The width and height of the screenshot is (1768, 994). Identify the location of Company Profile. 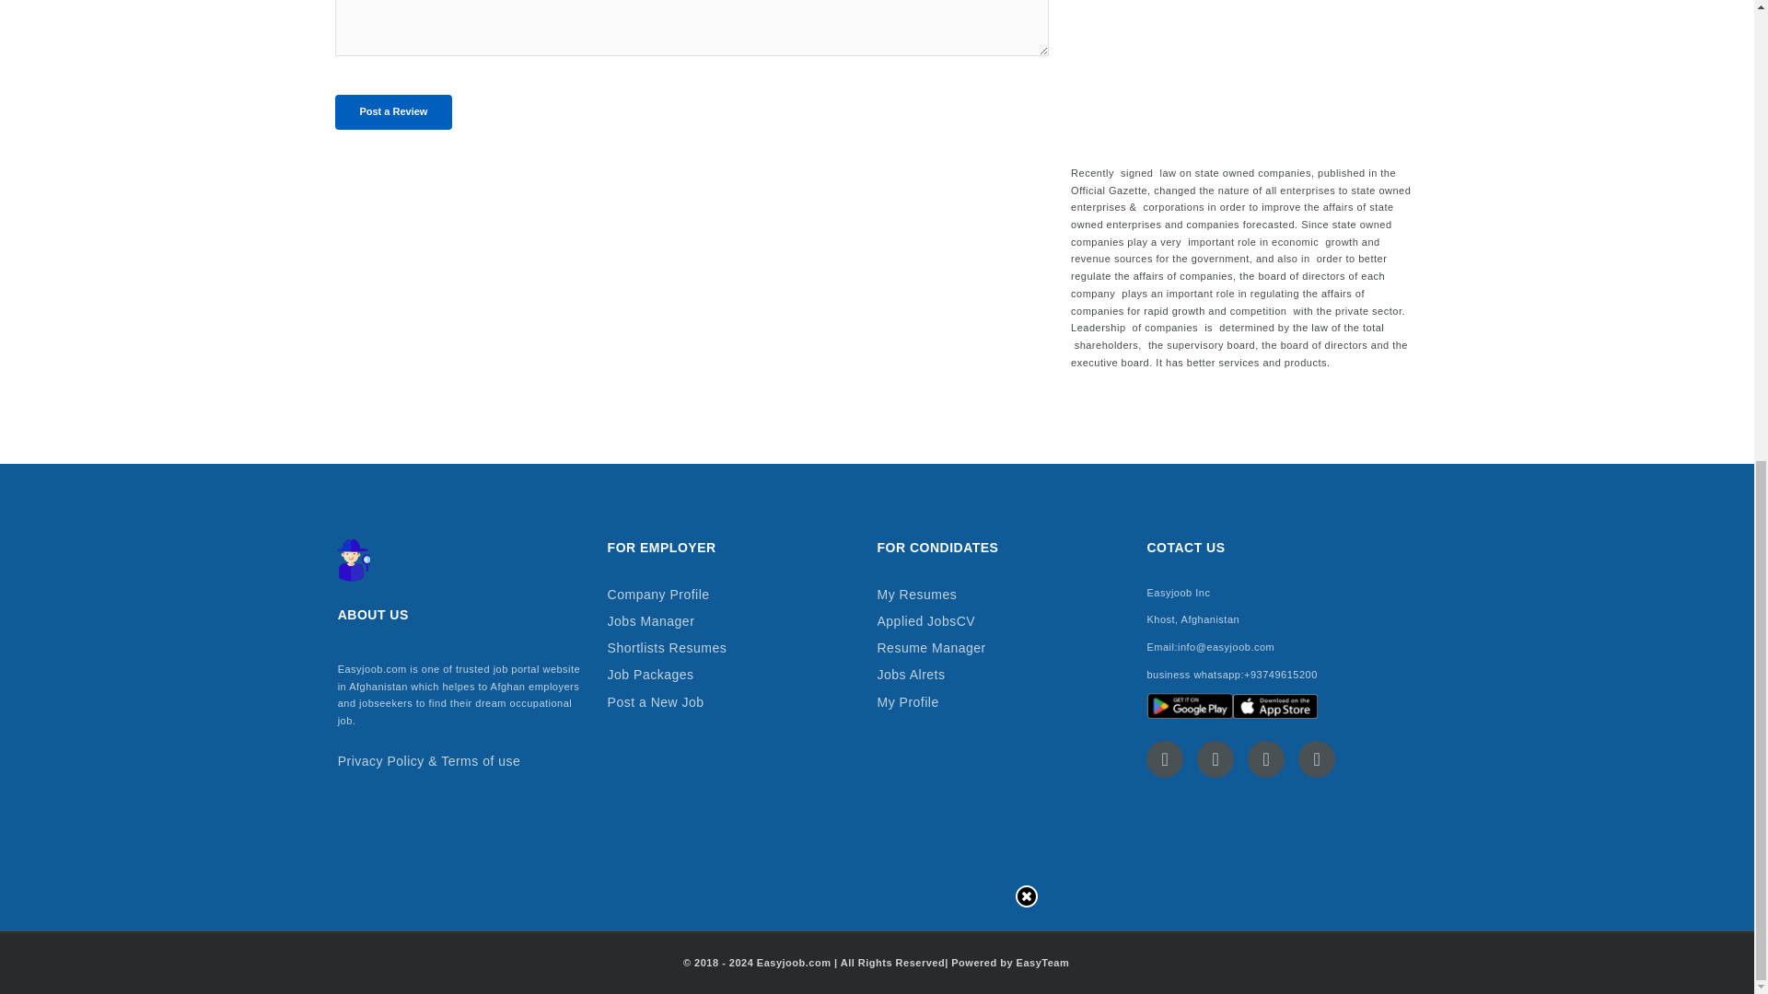
(731, 595).